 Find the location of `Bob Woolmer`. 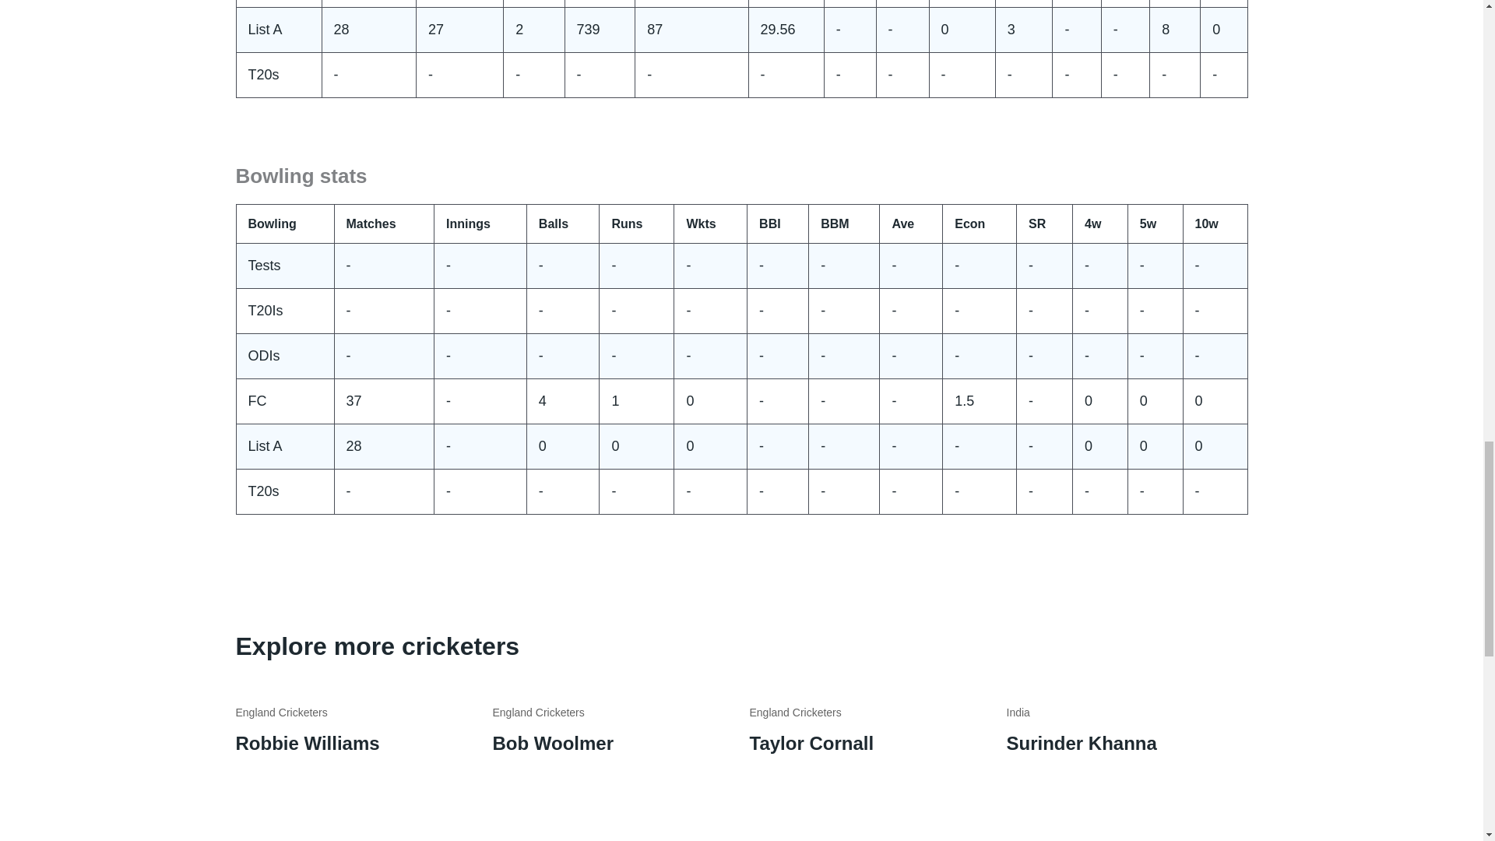

Bob Woolmer is located at coordinates (552, 743).